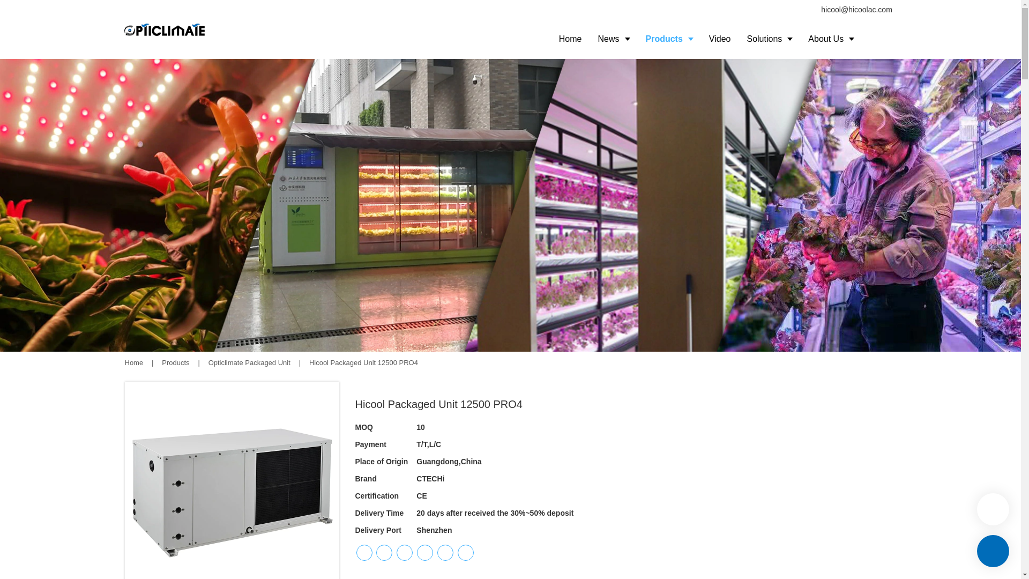 This screenshot has width=1029, height=579. I want to click on Home, so click(133, 362).